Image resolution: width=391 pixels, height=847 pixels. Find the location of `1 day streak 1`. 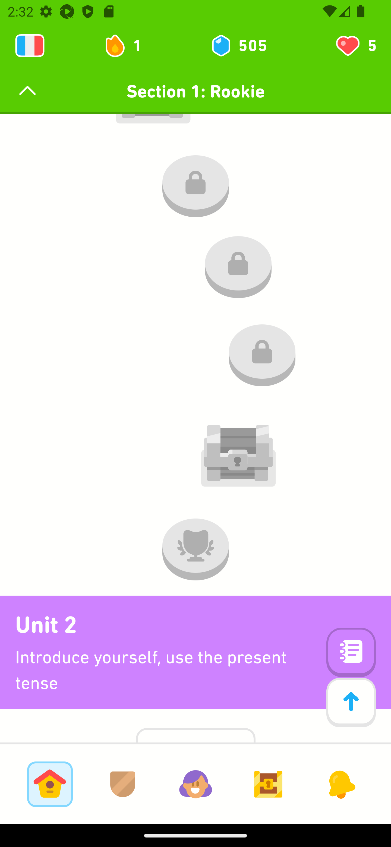

1 day streak 1 is located at coordinates (128, 46).